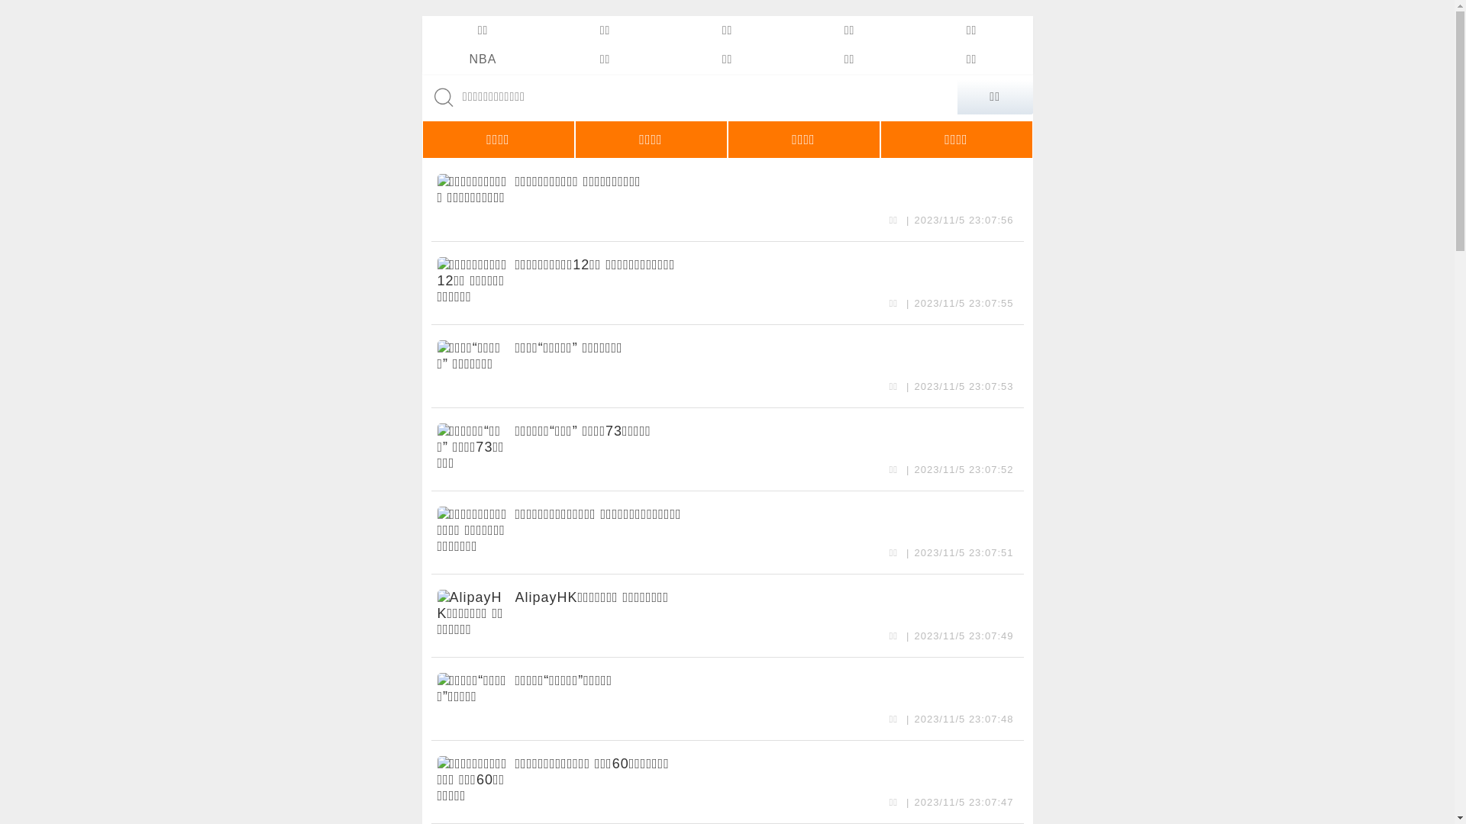 This screenshot has height=824, width=1466. Describe the element at coordinates (483, 60) in the screenshot. I see `NBA` at that location.